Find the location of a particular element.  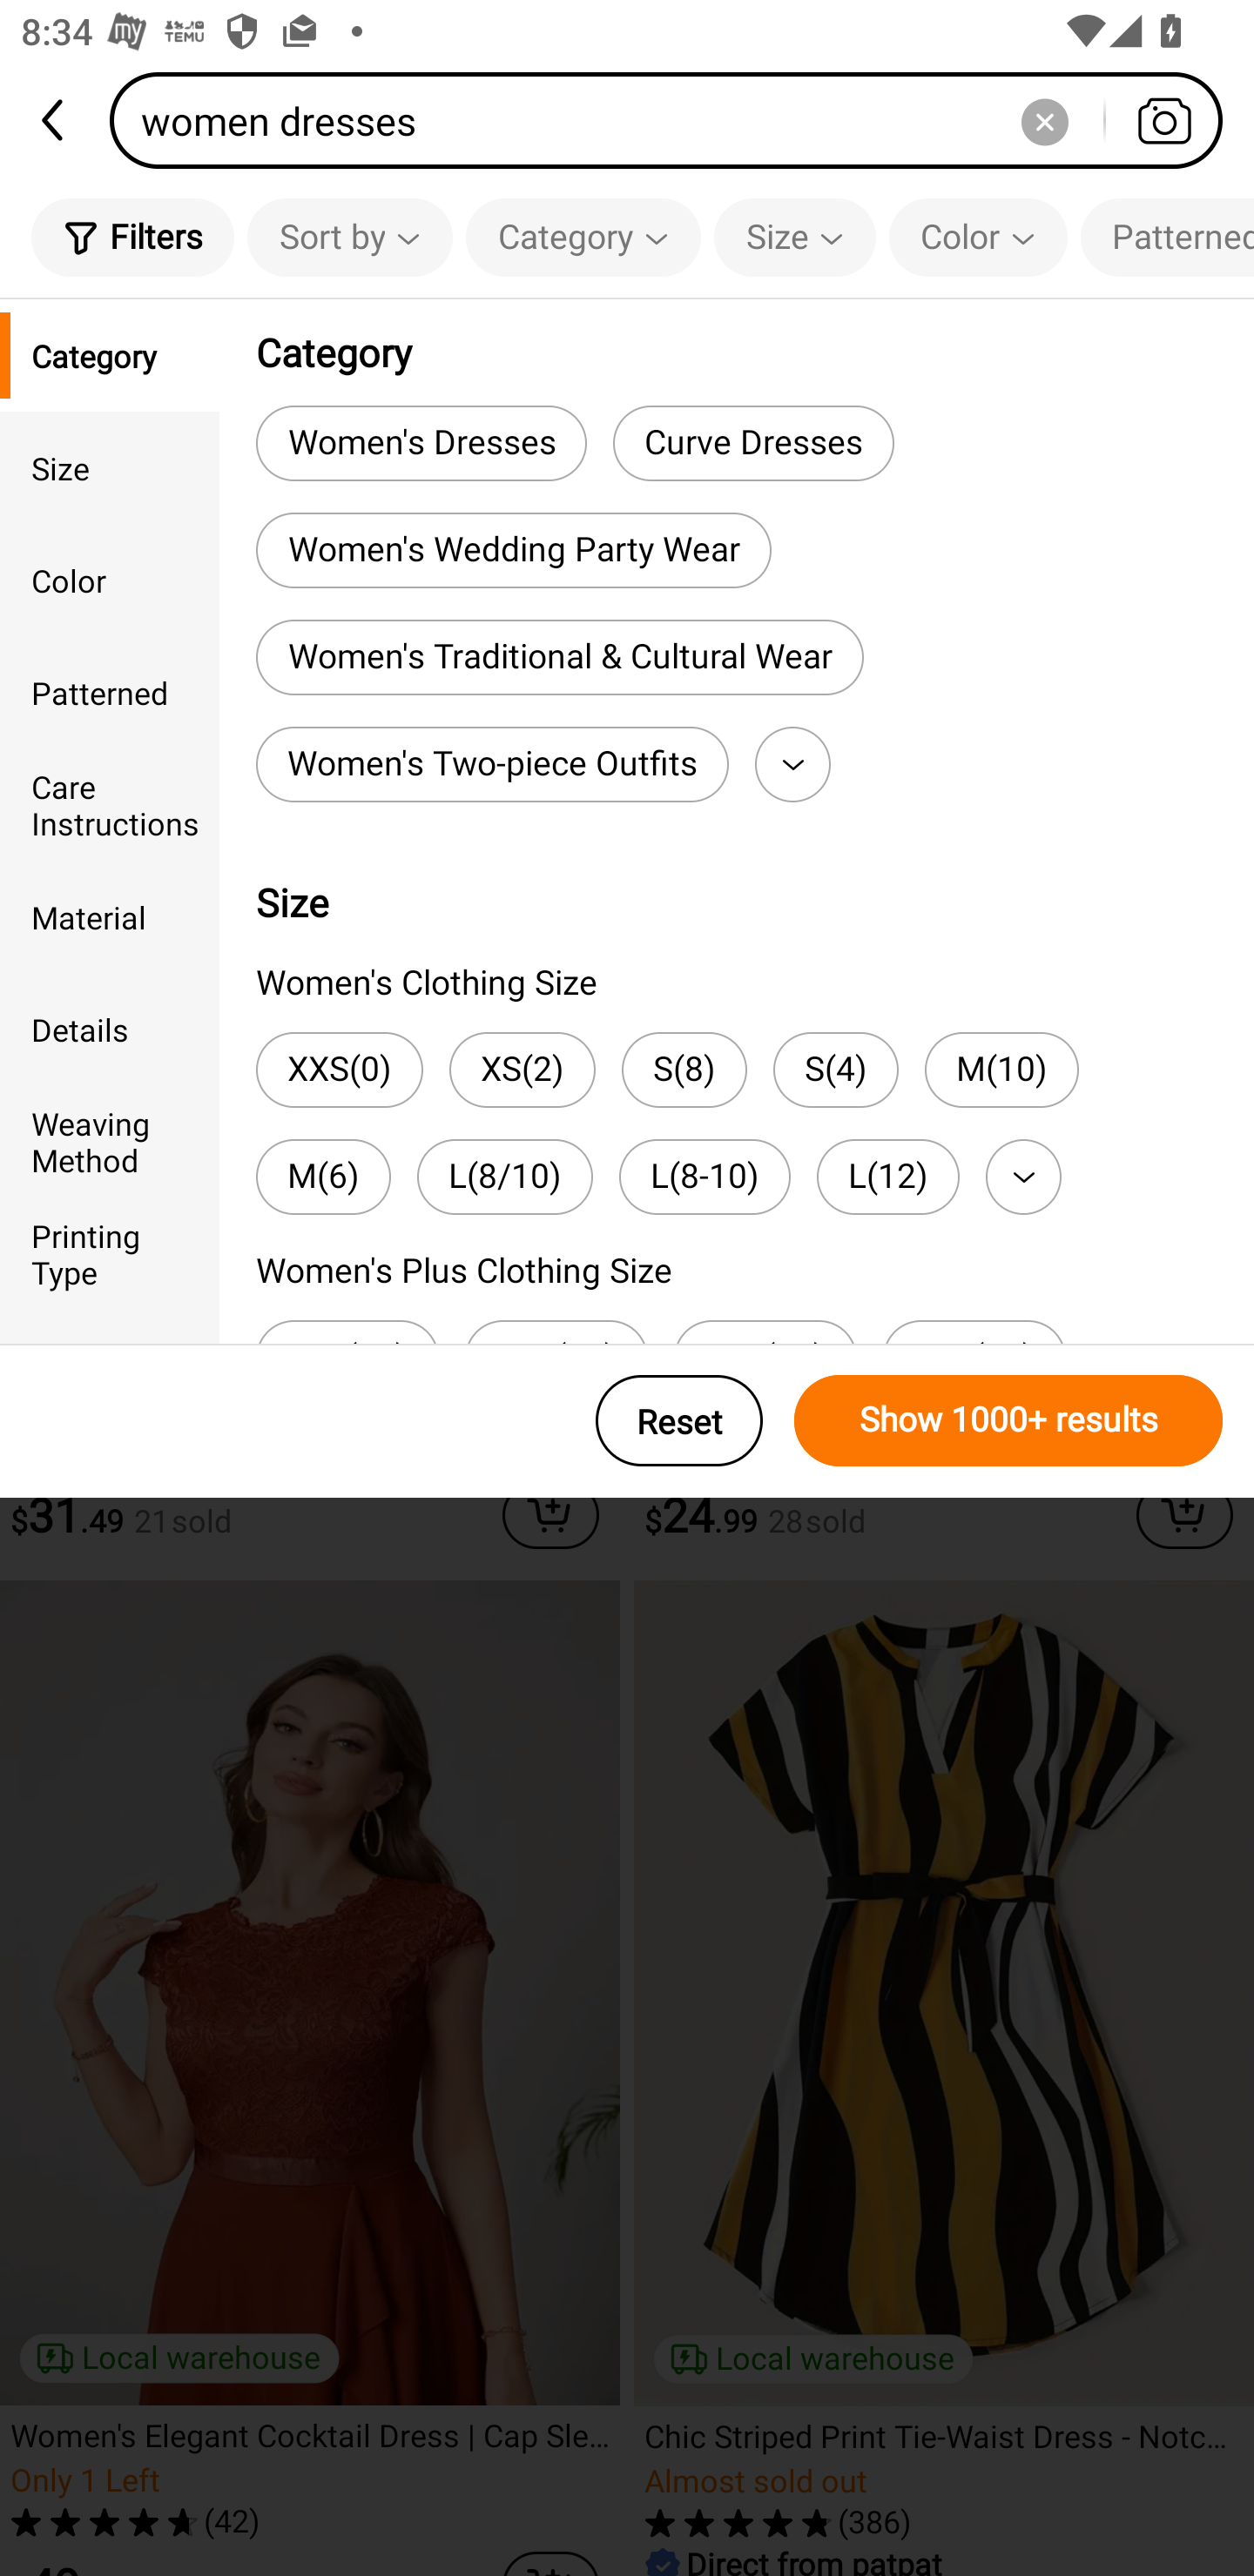

back is located at coordinates (55, 120).